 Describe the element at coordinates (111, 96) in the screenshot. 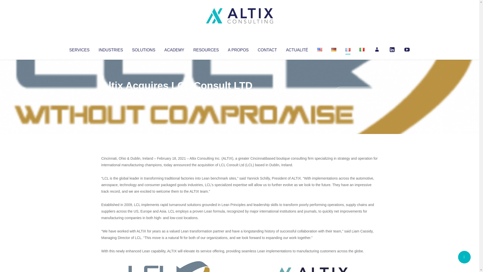

I see `Articles par Altix` at that location.